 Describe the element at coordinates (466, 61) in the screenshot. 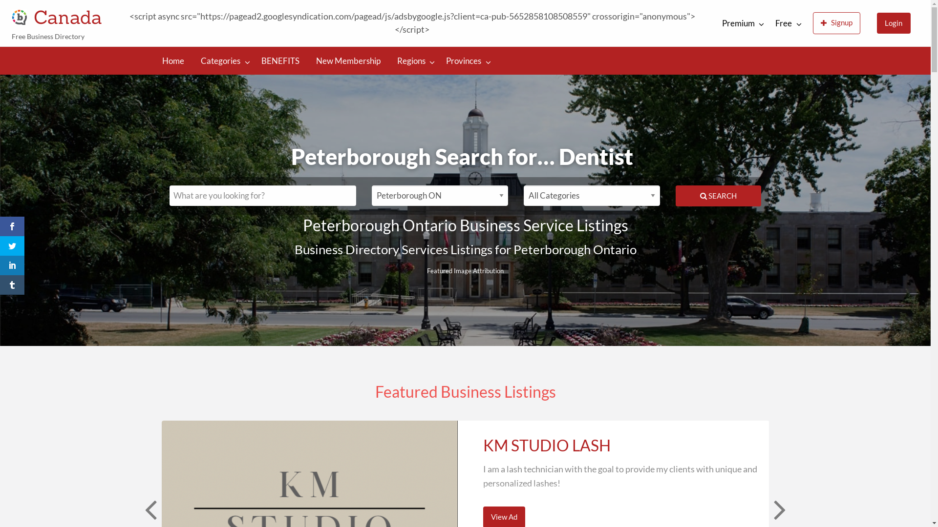

I see `Provinces` at that location.